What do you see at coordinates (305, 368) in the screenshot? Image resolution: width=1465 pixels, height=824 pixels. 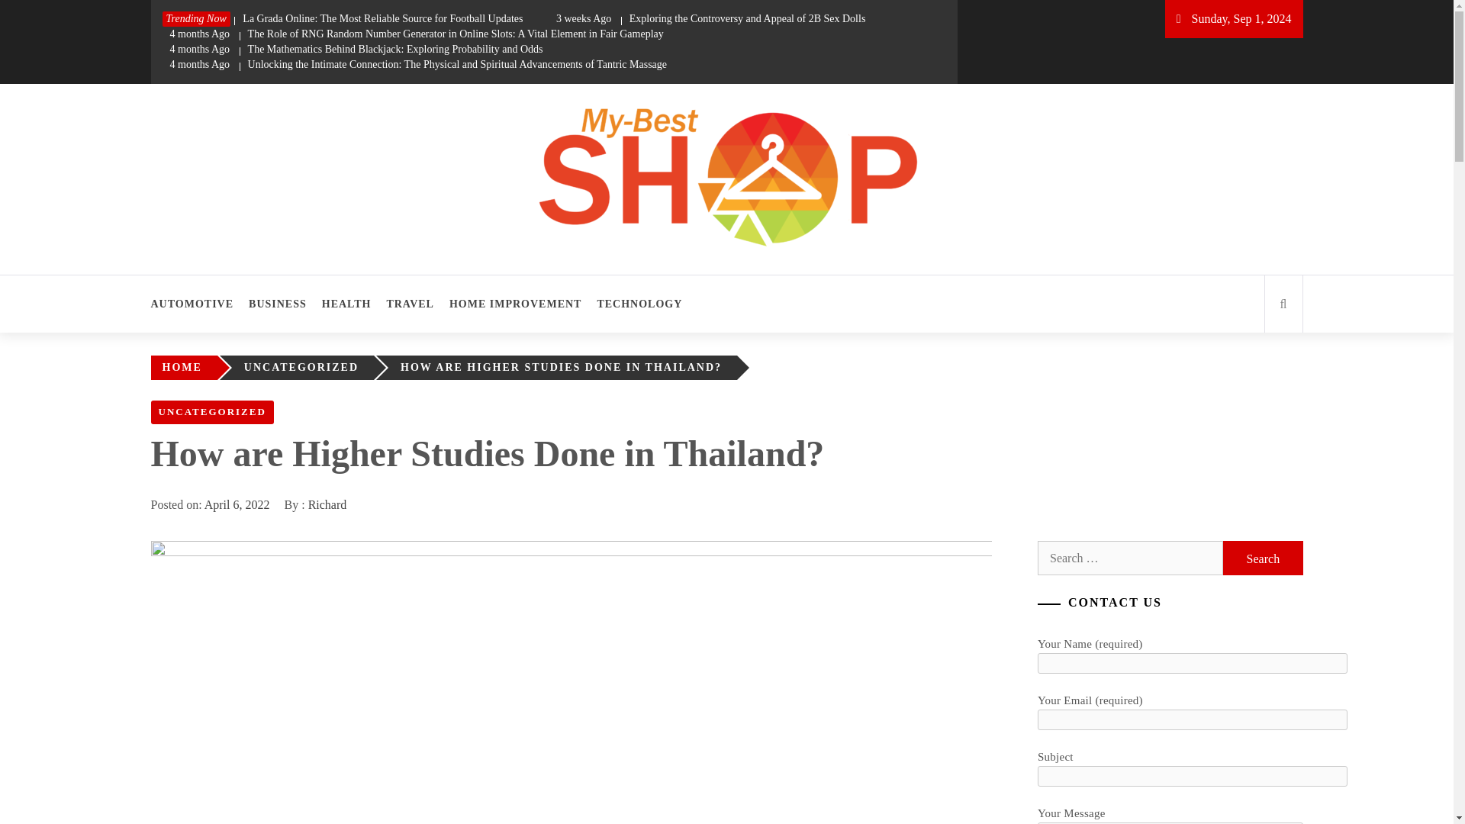 I see `UNCATEGORIZED` at bounding box center [305, 368].